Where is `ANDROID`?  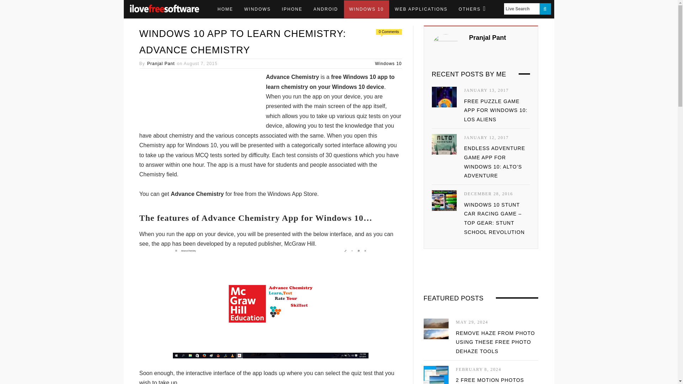
ANDROID is located at coordinates (325, 9).